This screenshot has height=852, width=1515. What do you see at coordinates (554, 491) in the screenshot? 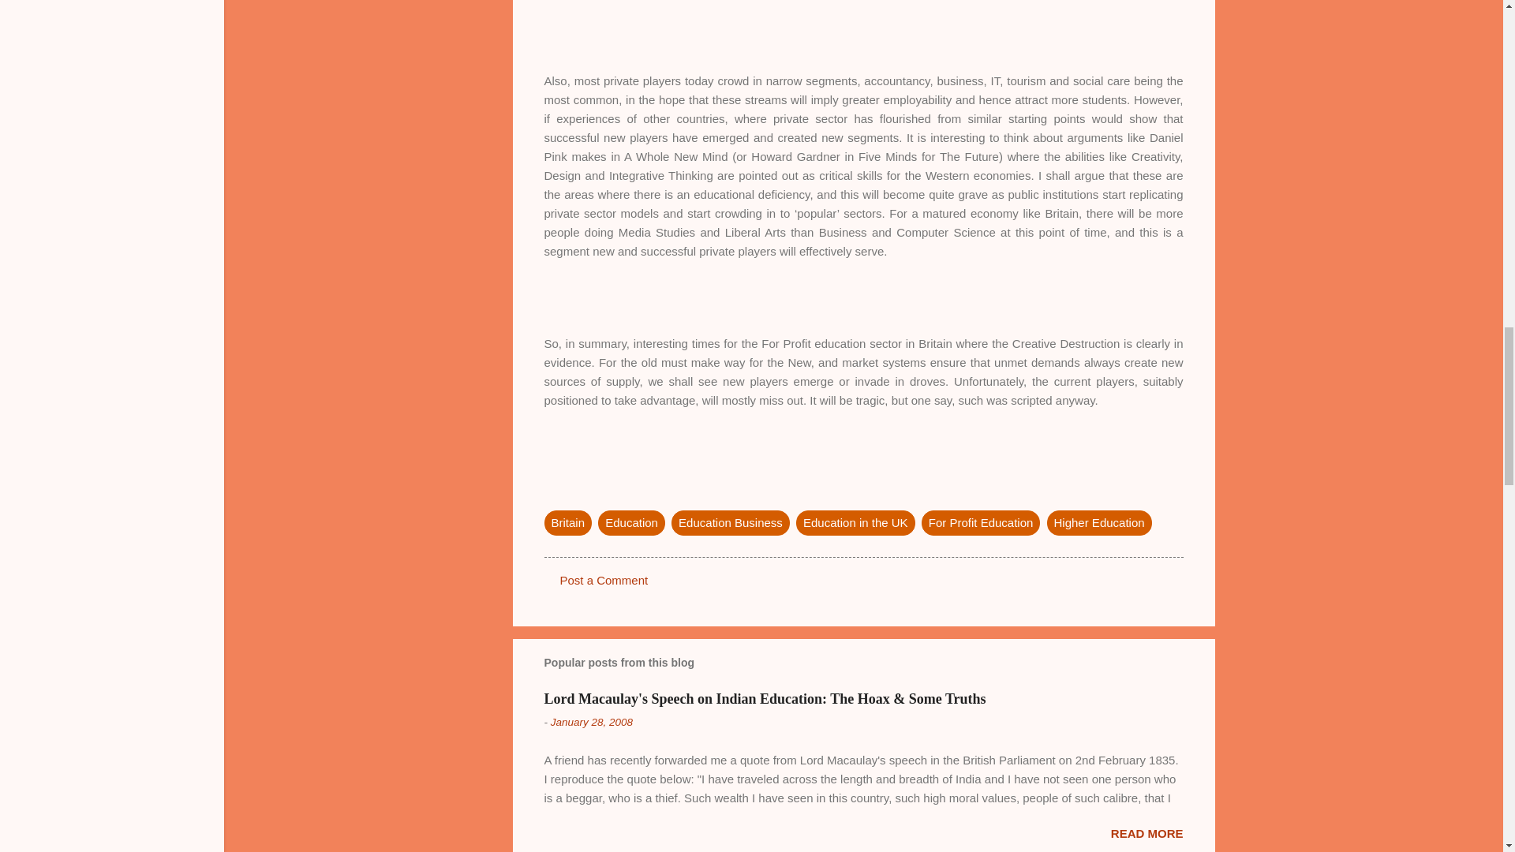
I see `Email Post` at bounding box center [554, 491].